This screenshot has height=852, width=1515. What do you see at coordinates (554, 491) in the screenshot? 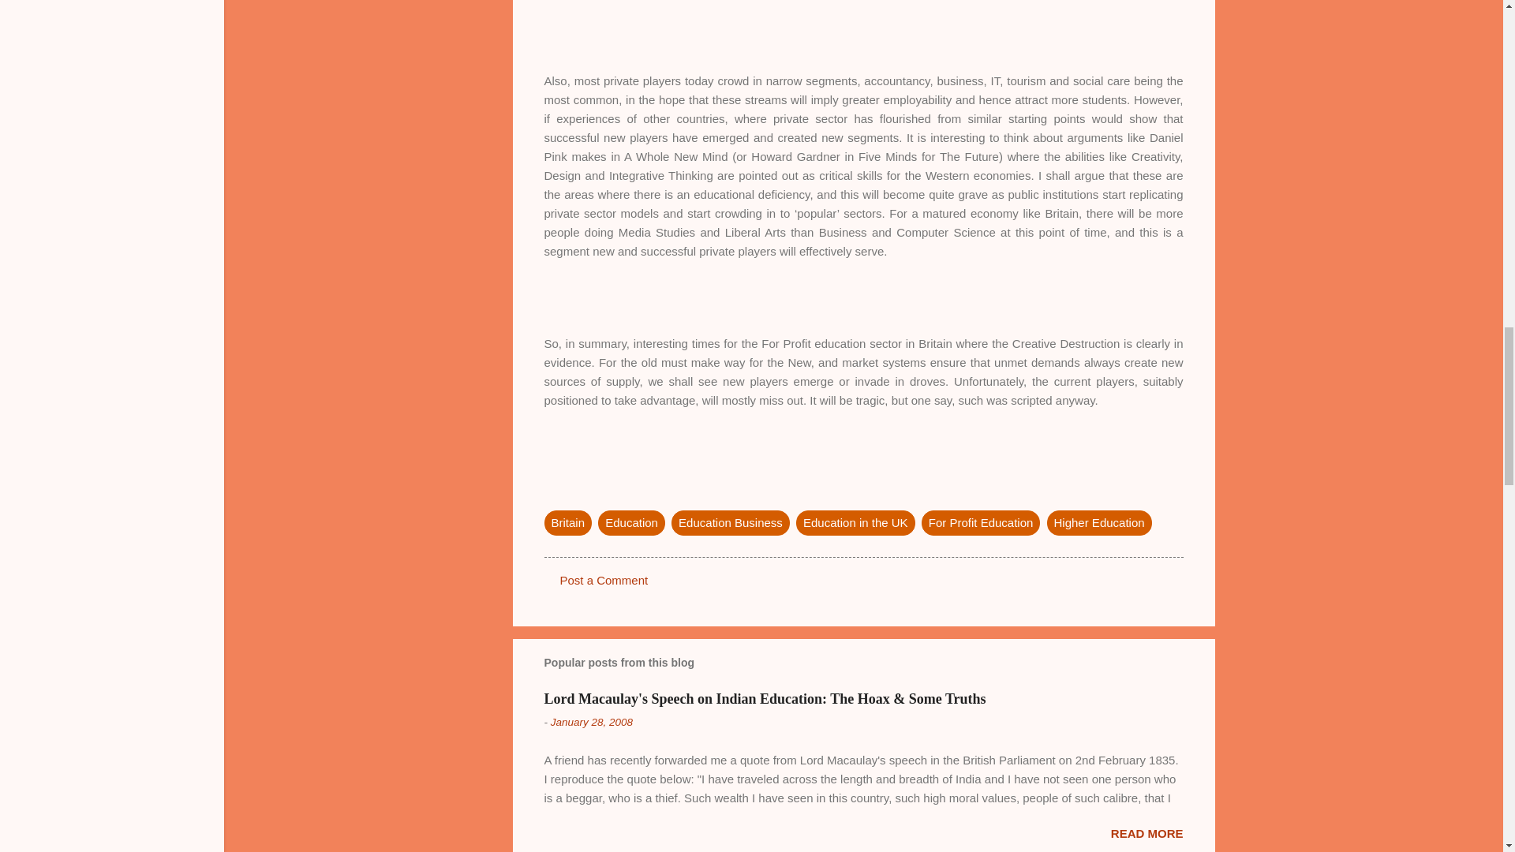
I see `Email Post` at bounding box center [554, 491].